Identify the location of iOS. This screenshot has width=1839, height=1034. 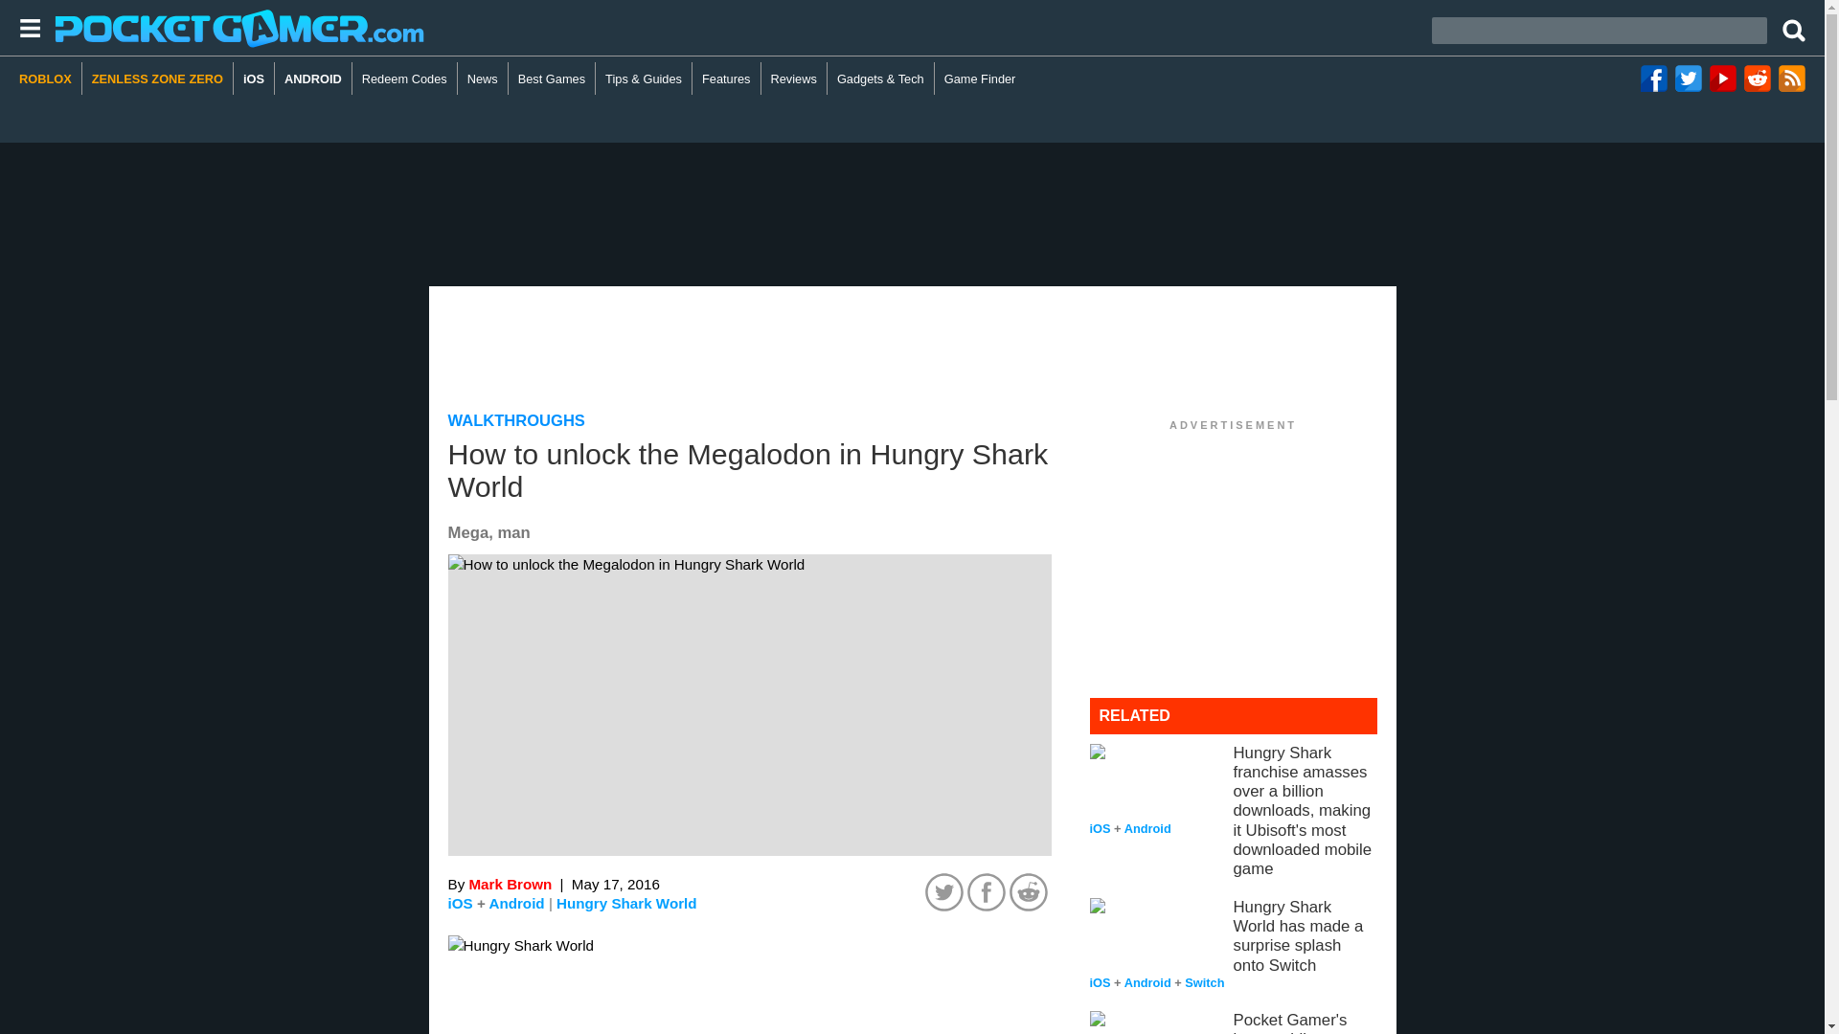
(460, 903).